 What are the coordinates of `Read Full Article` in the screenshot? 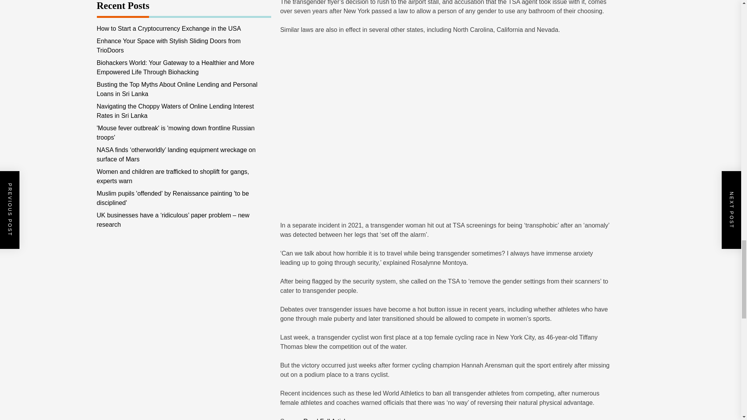 It's located at (326, 419).